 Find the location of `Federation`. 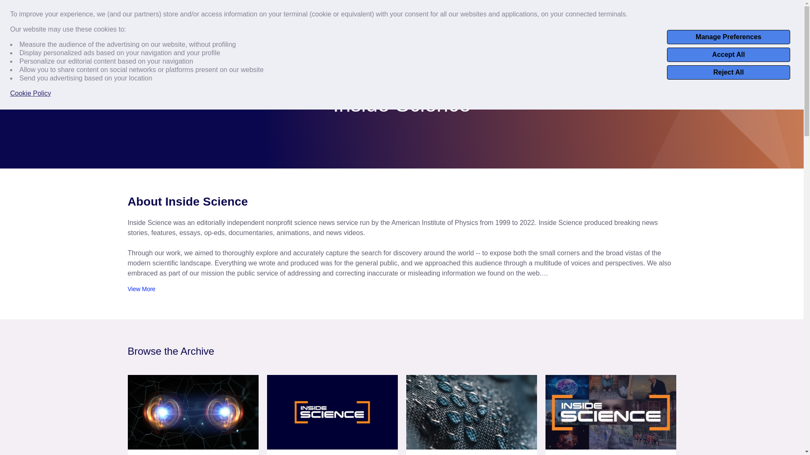

Federation is located at coordinates (262, 40).